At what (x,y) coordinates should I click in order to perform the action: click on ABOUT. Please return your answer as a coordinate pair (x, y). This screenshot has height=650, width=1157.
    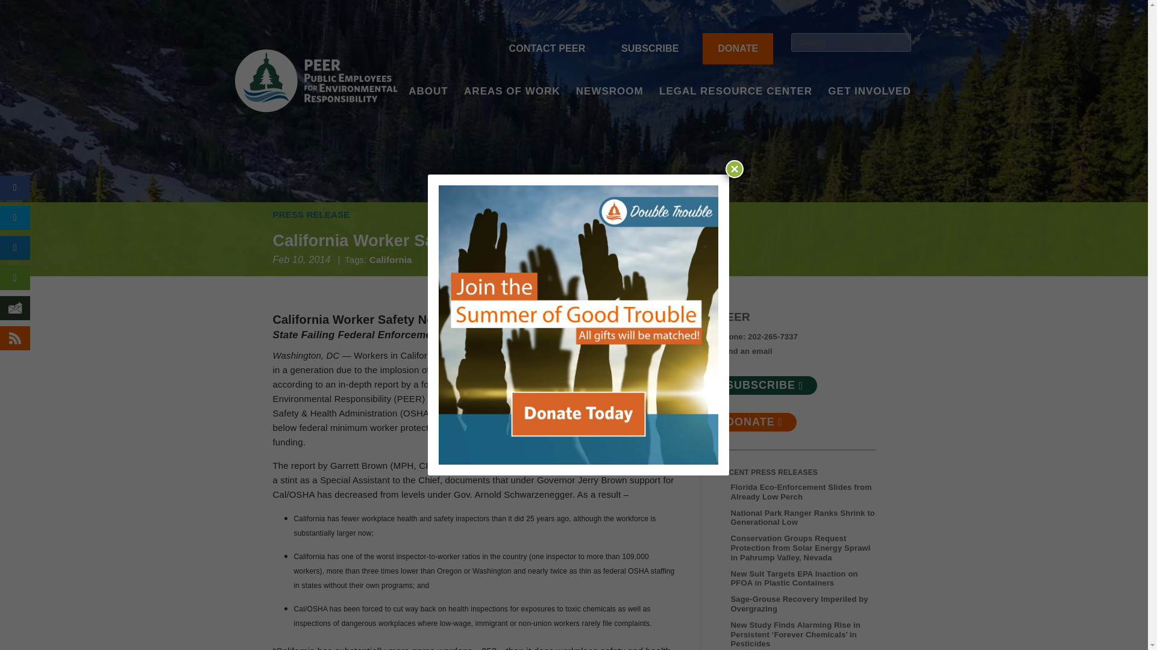
    Looking at the image, I should click on (428, 107).